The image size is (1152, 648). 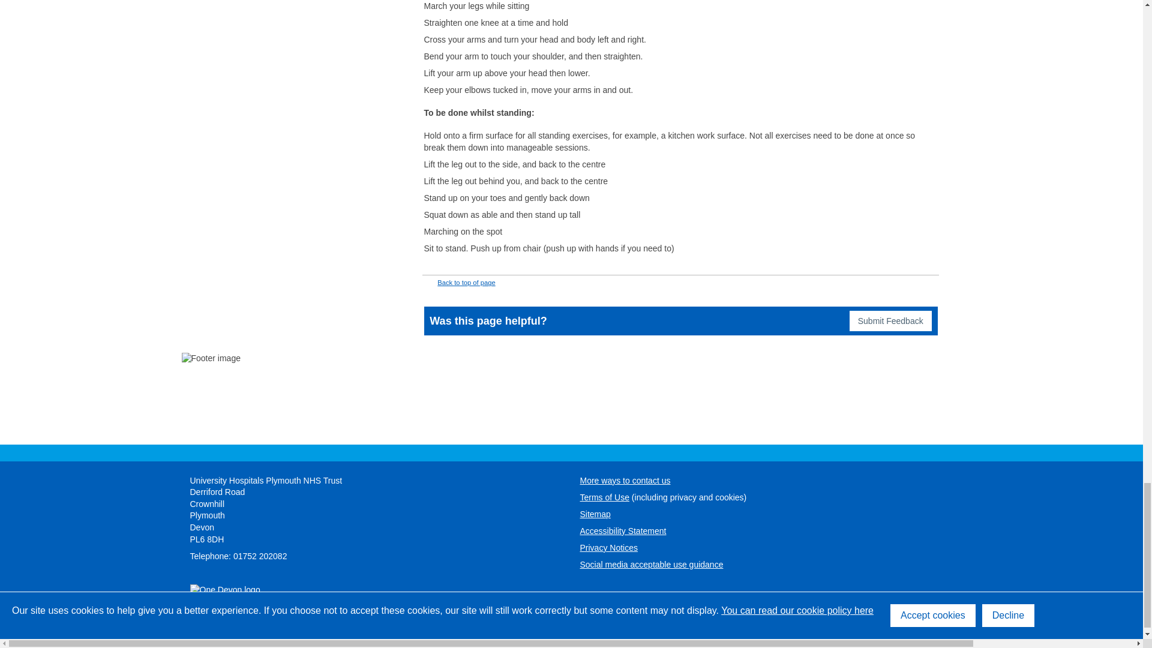 What do you see at coordinates (890, 320) in the screenshot?
I see `Submit Feedback` at bounding box center [890, 320].